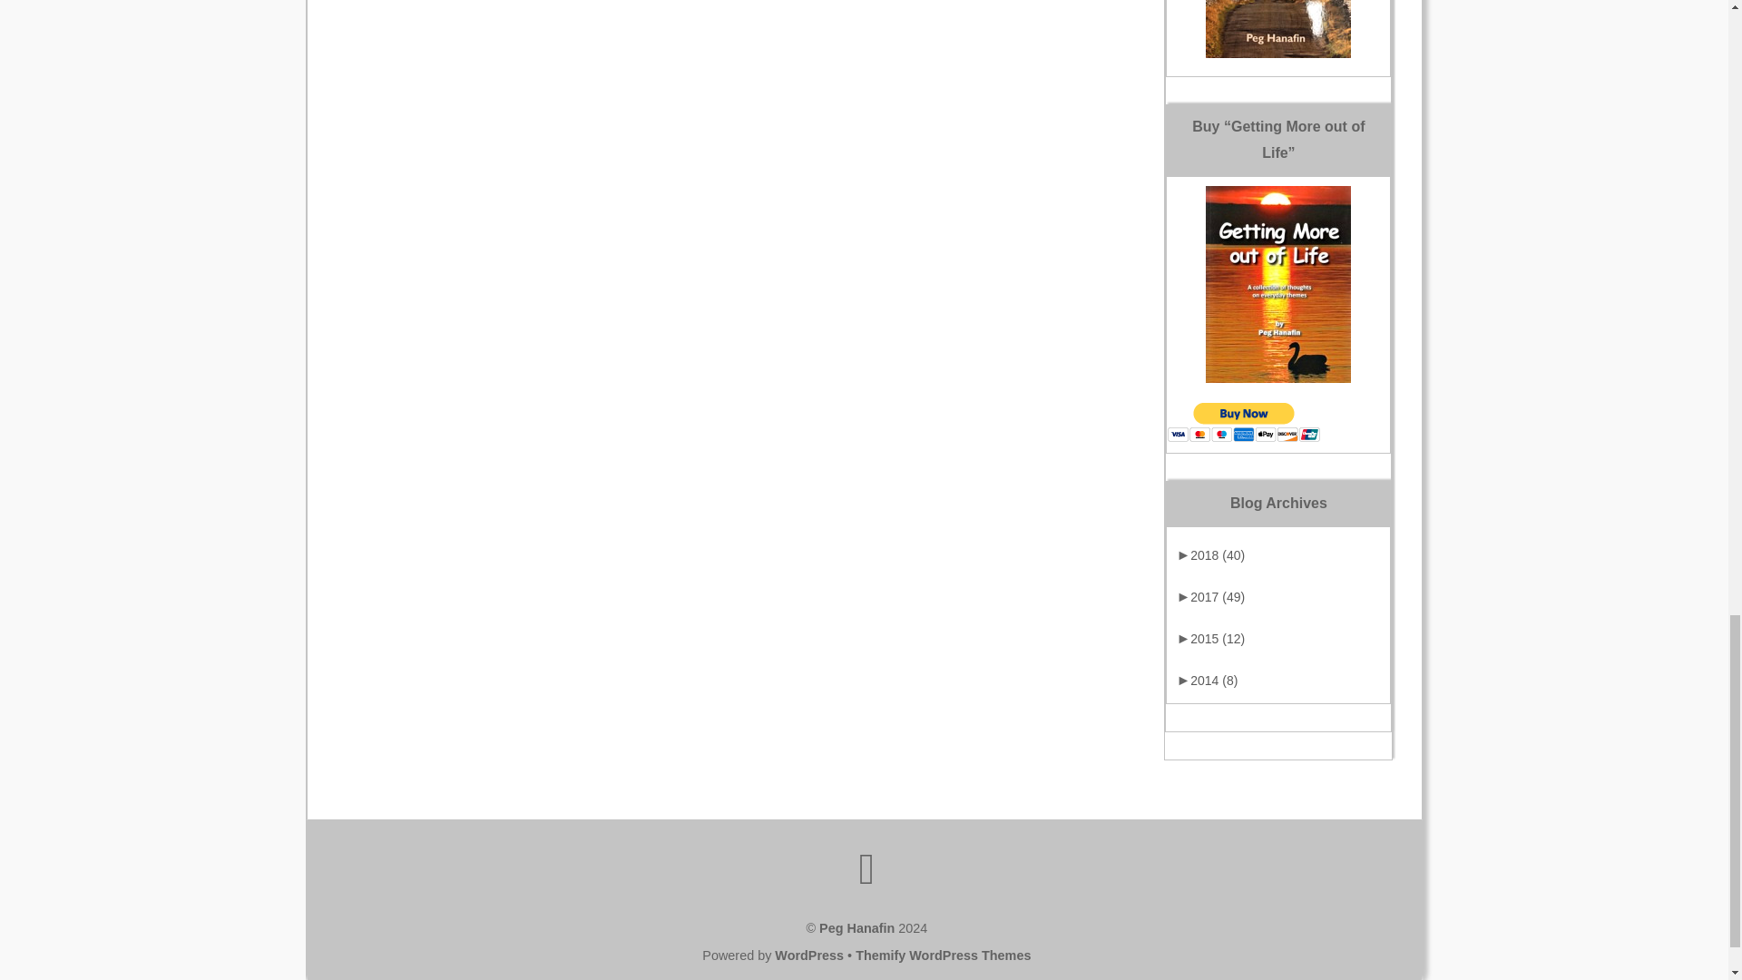  I want to click on click to expand, so click(1210, 554).